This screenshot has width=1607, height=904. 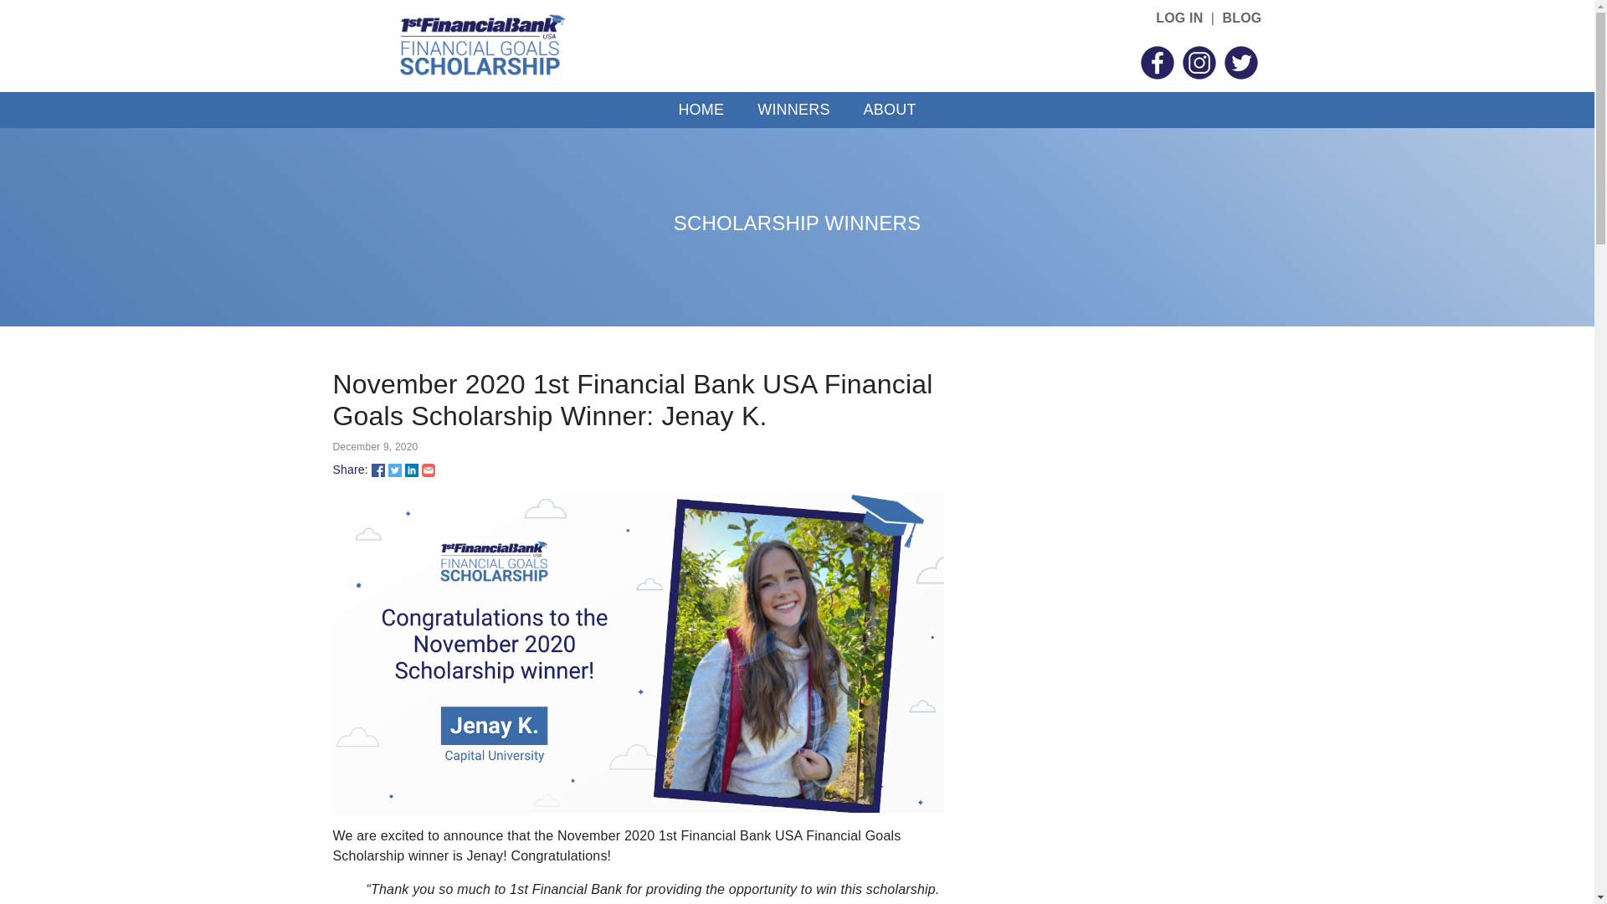 What do you see at coordinates (891, 110) in the screenshot?
I see `ABOUT` at bounding box center [891, 110].